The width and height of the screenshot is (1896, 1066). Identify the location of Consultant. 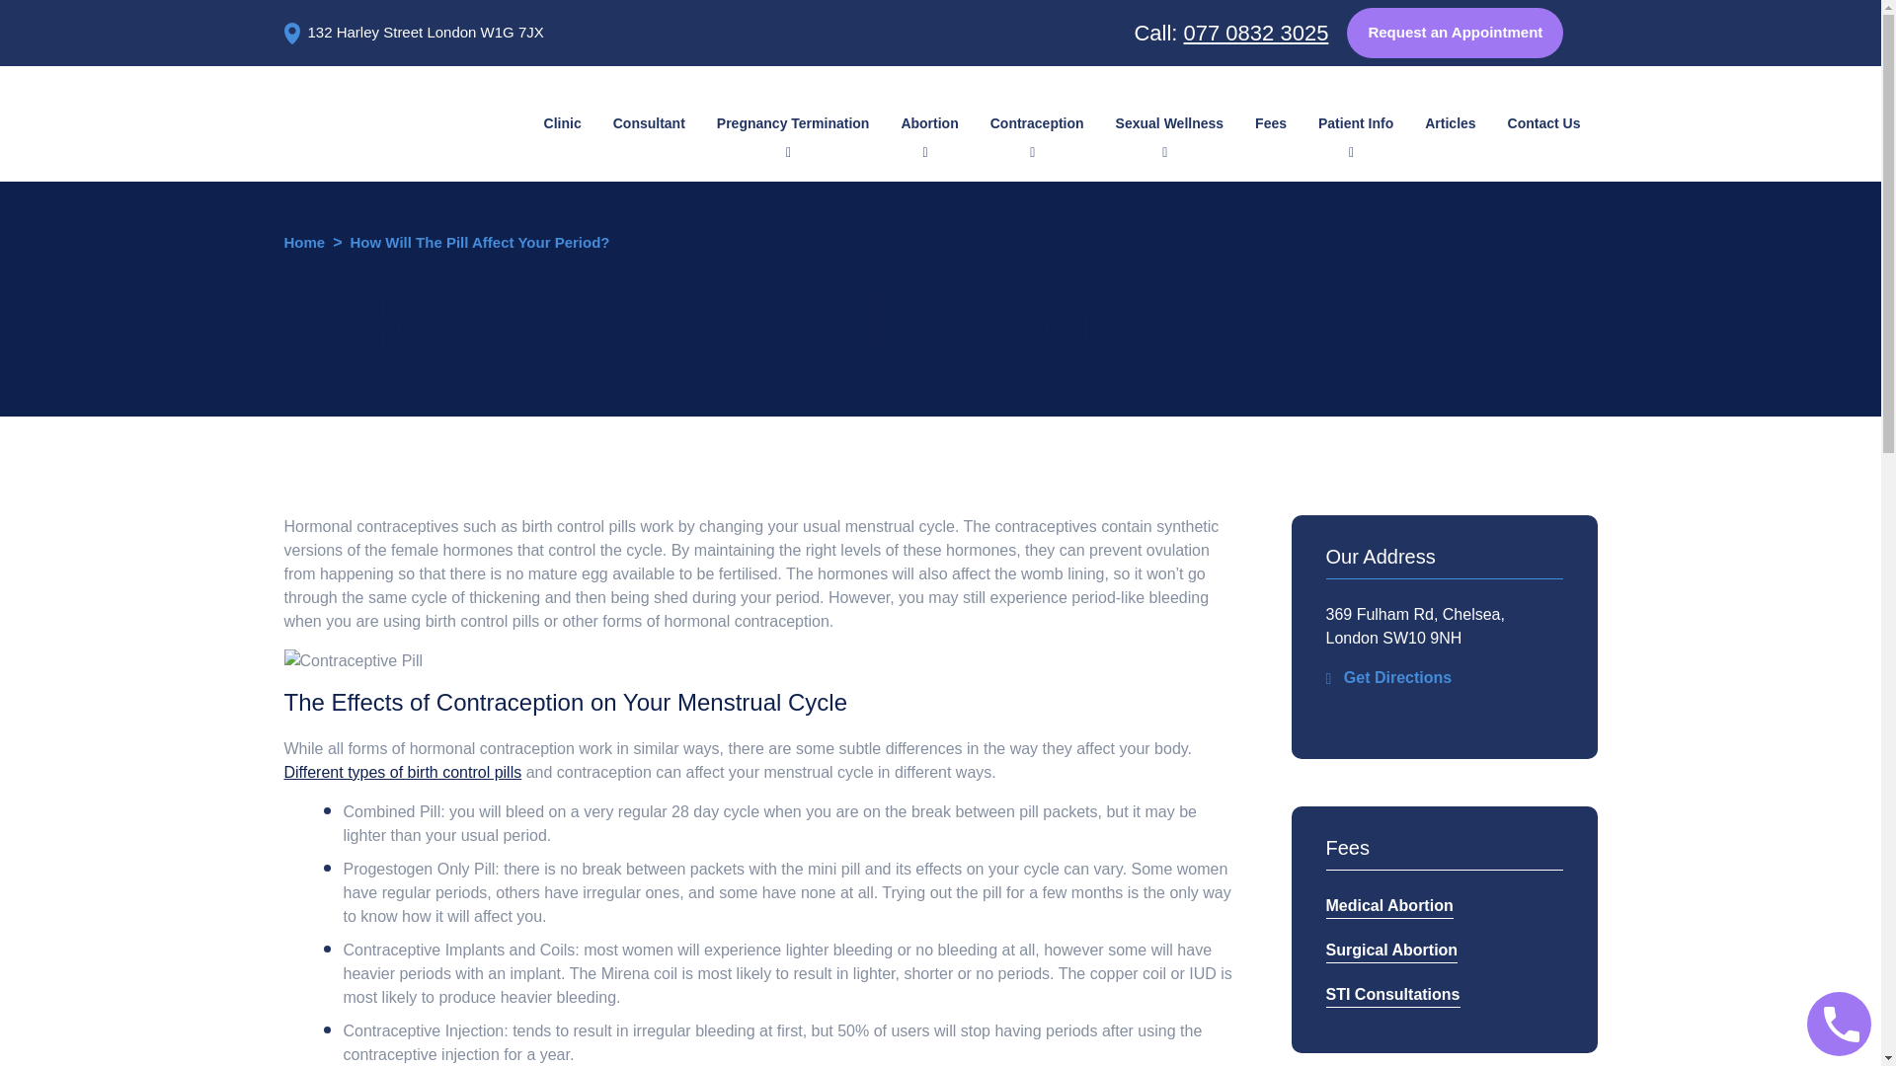
(649, 122).